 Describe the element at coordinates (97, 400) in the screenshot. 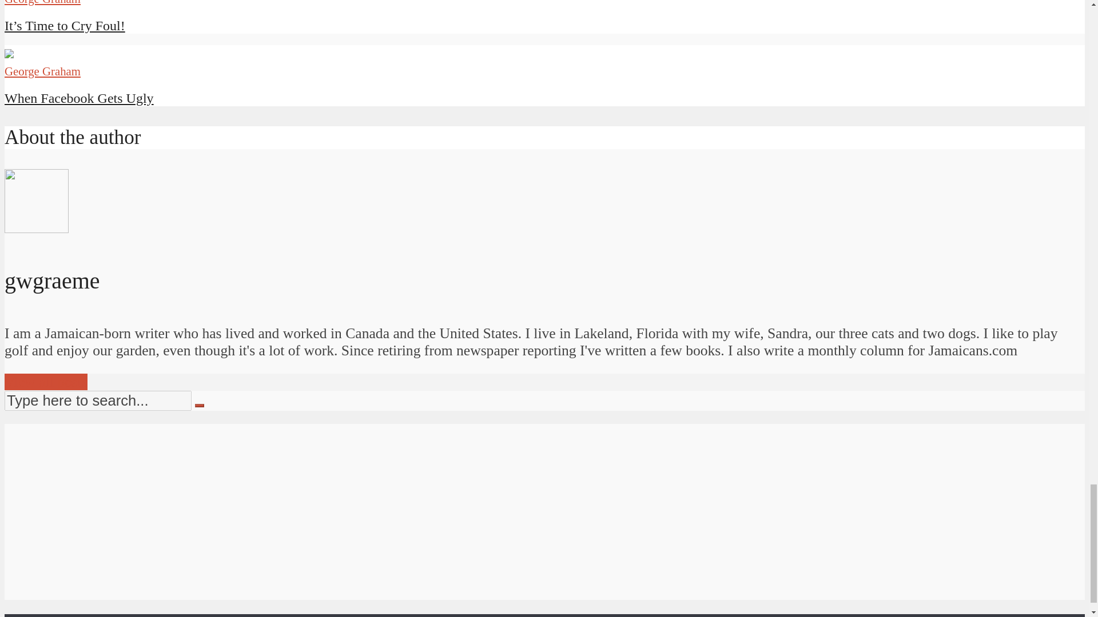

I see `Type here to search...` at that location.